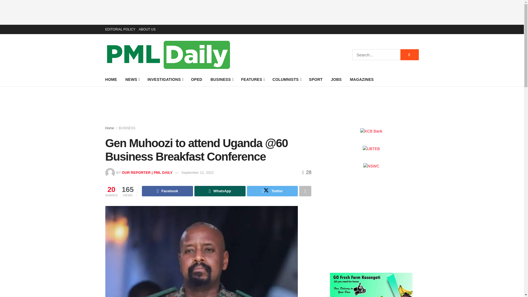 The height and width of the screenshot is (297, 528). I want to click on MAGAZINES, so click(362, 79).